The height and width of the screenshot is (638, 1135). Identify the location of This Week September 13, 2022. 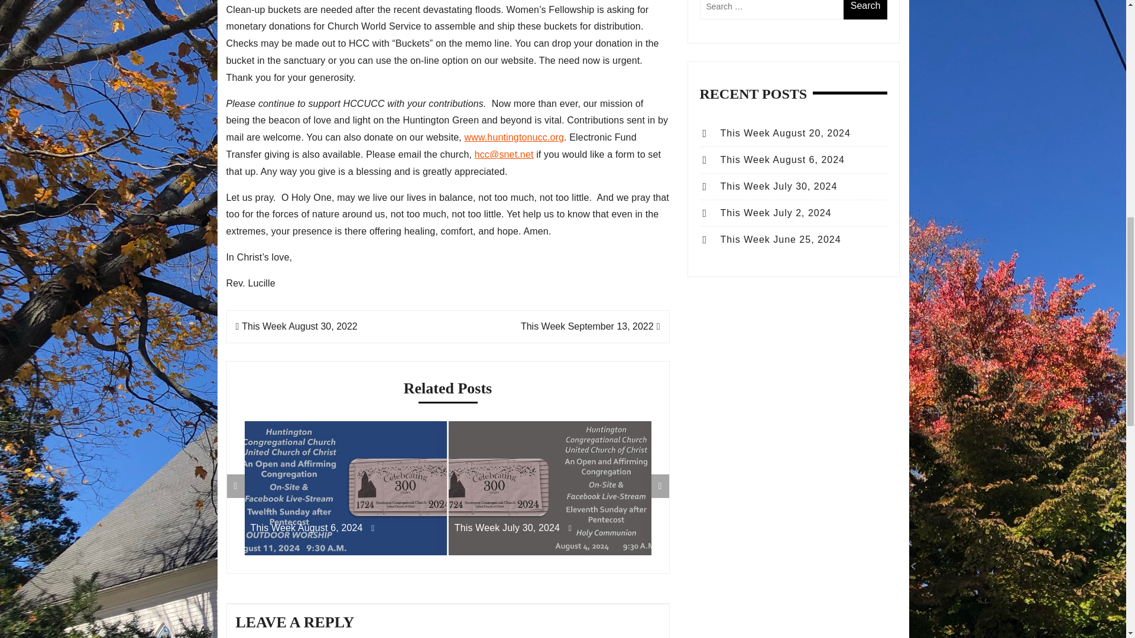
(591, 326).